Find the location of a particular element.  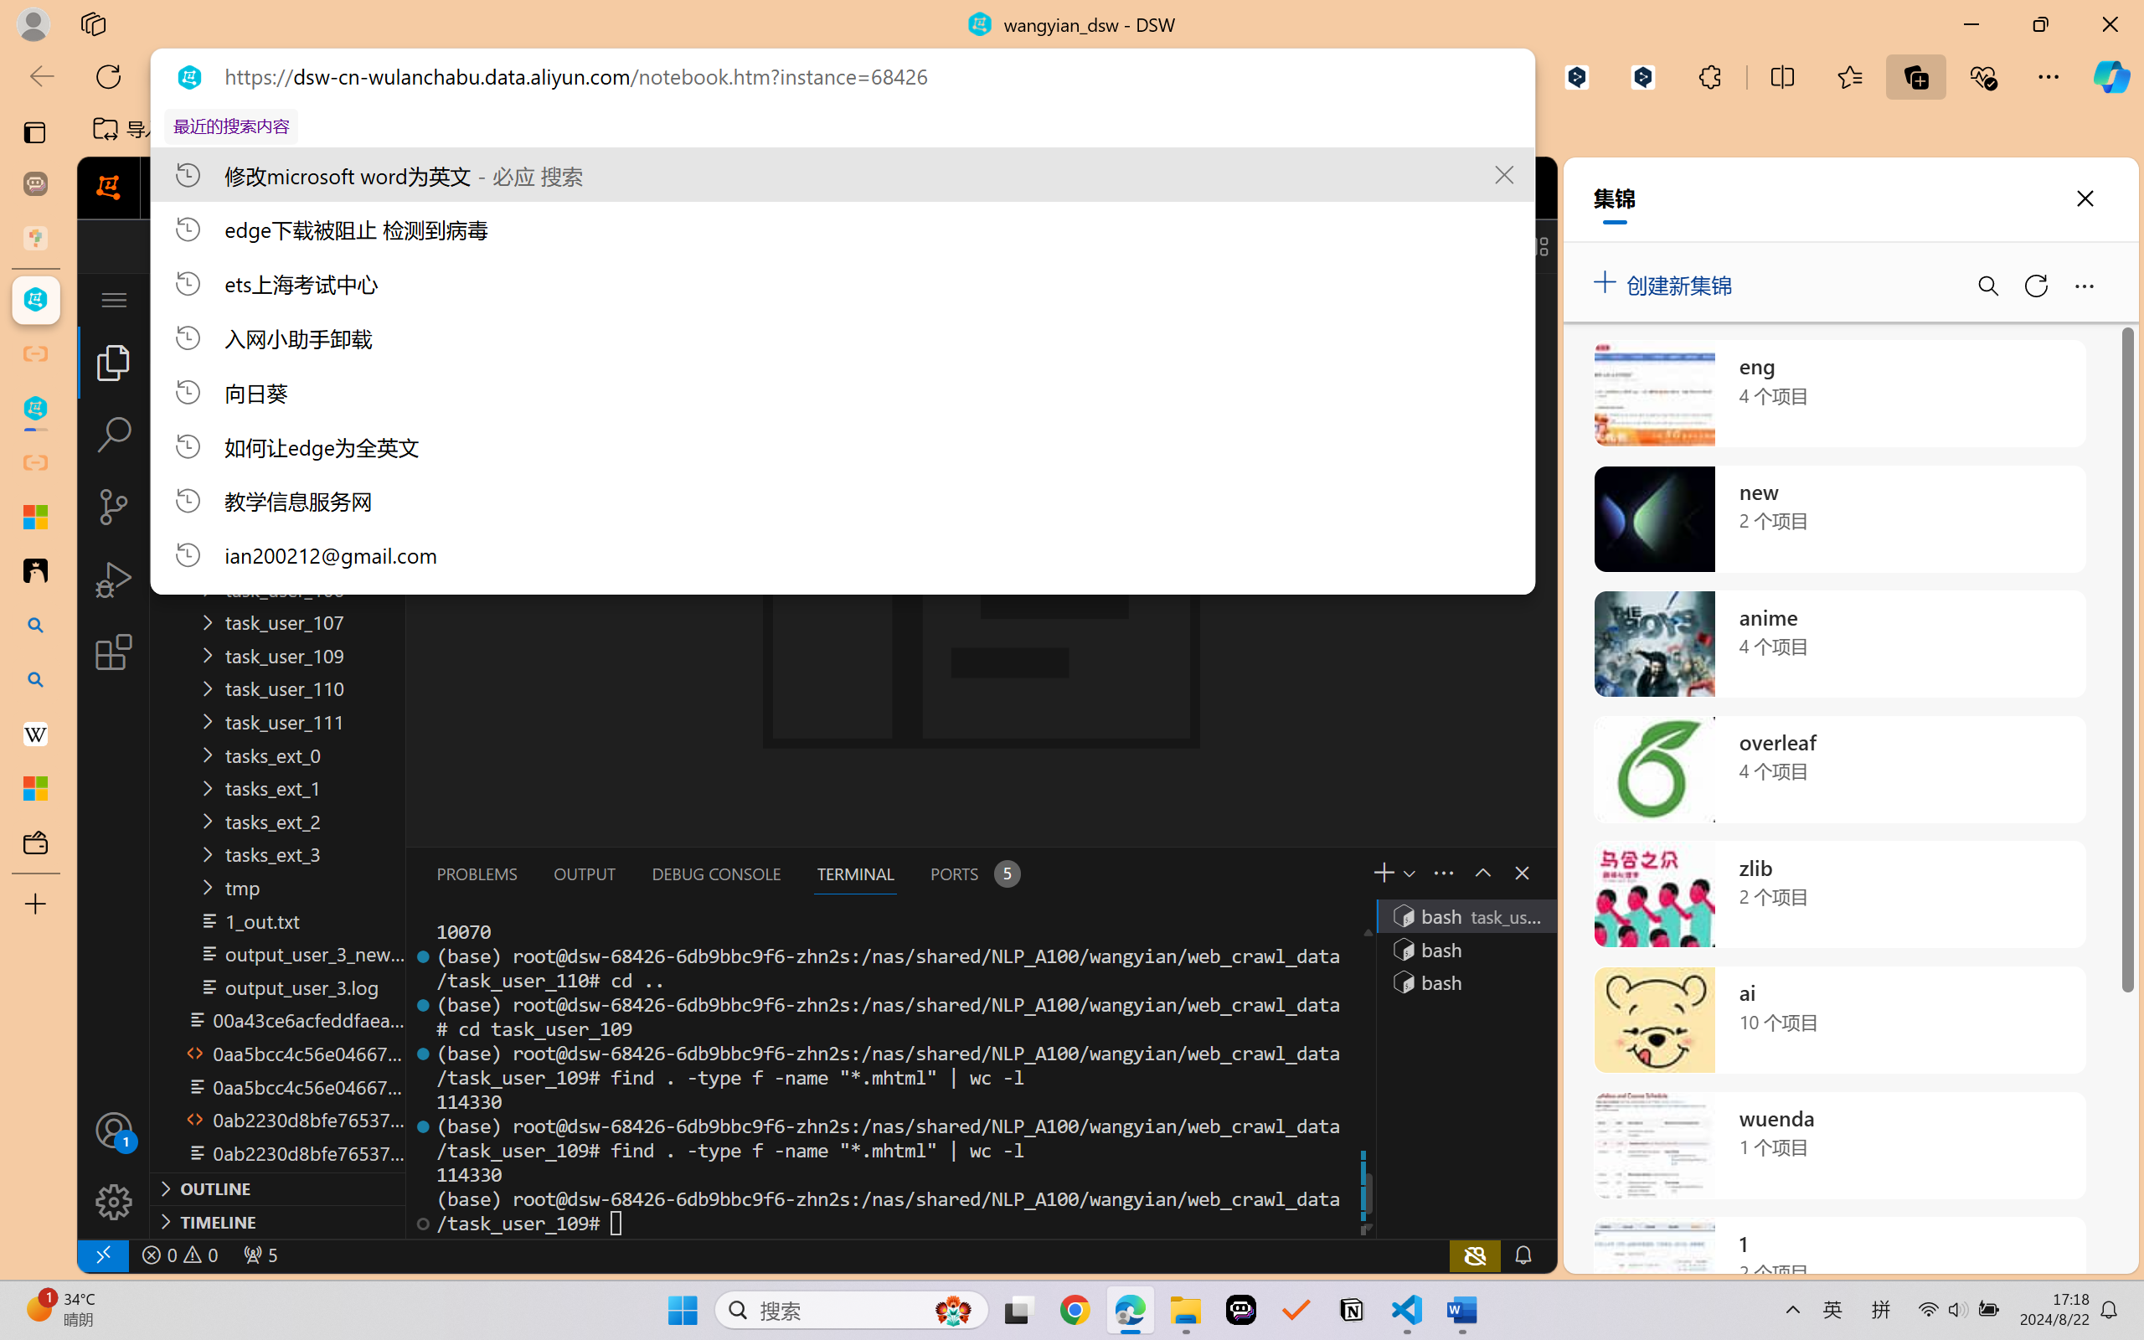

Launch Profile... is located at coordinates (1407, 873).